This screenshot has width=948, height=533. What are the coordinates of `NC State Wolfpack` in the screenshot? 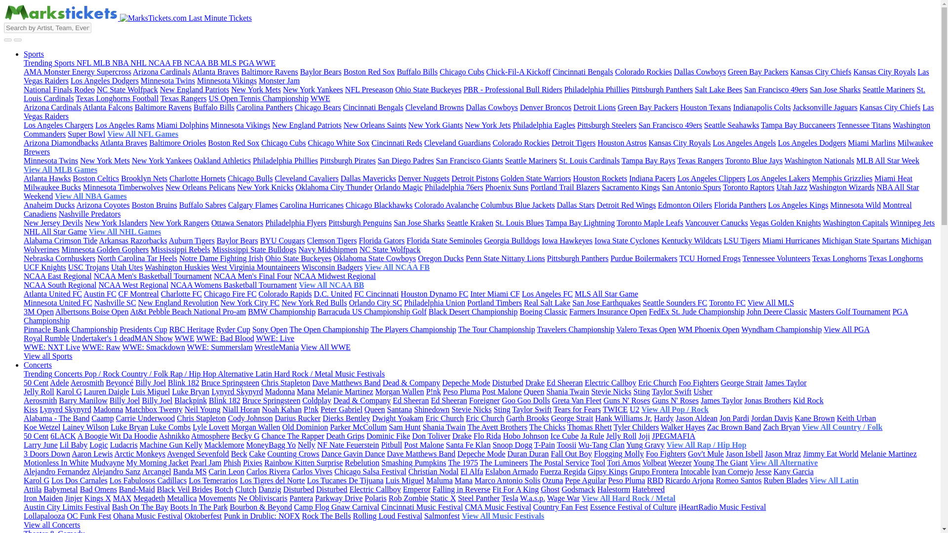 It's located at (127, 89).